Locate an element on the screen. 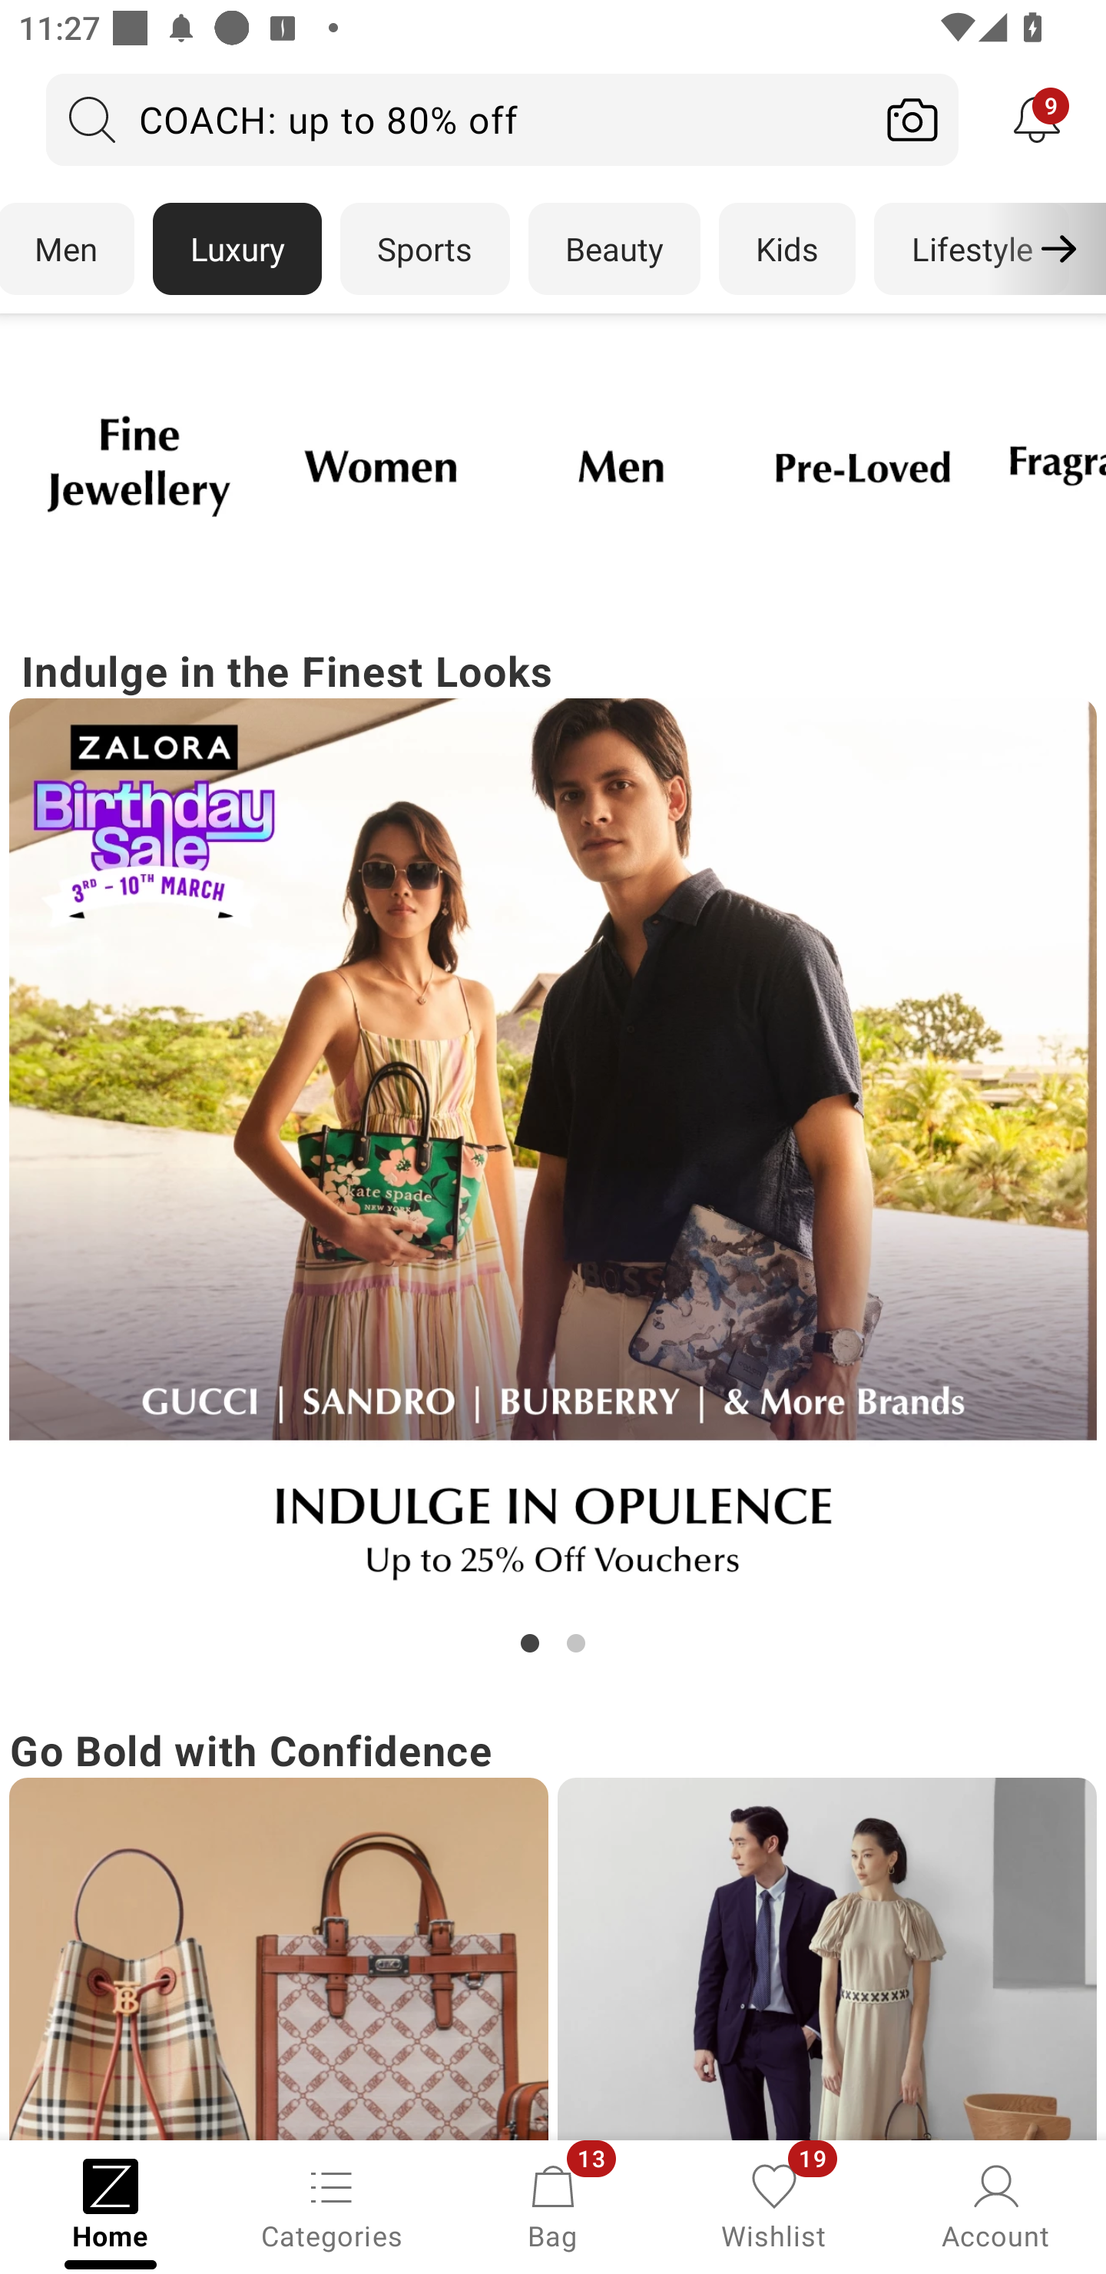 Image resolution: width=1106 pixels, height=2274 pixels. Sports is located at coordinates (425, 249).